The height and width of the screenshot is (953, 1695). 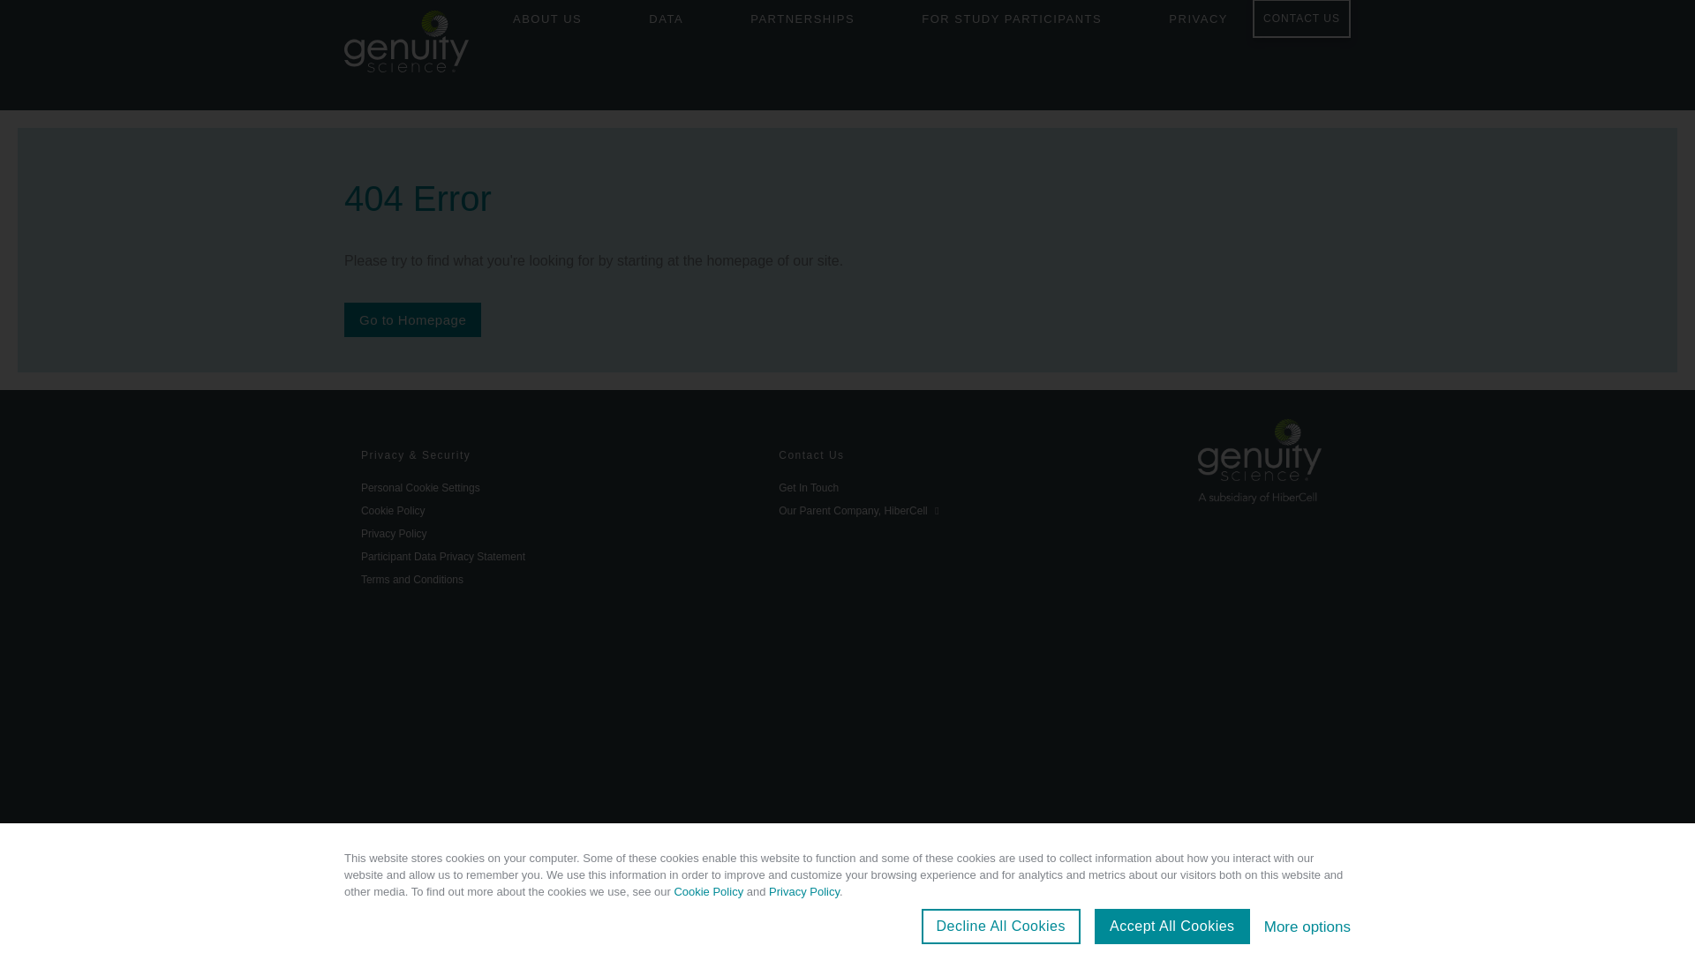 I want to click on More options, so click(x=1307, y=927).